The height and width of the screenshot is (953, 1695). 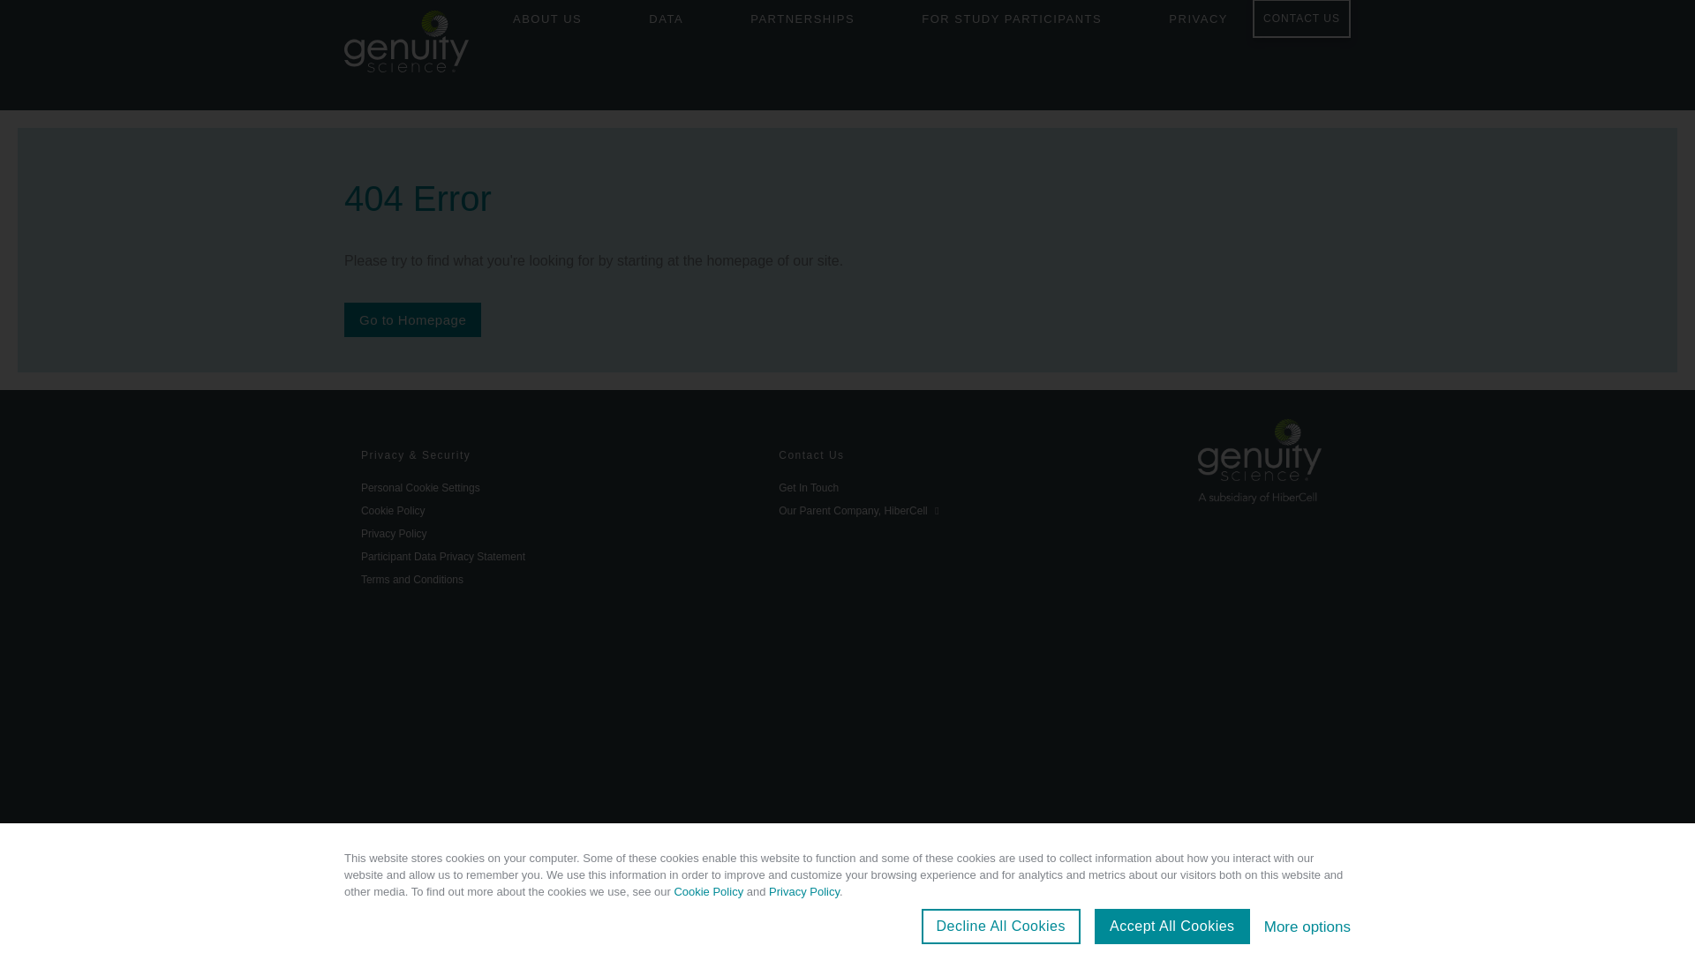 I want to click on More options, so click(x=1307, y=927).